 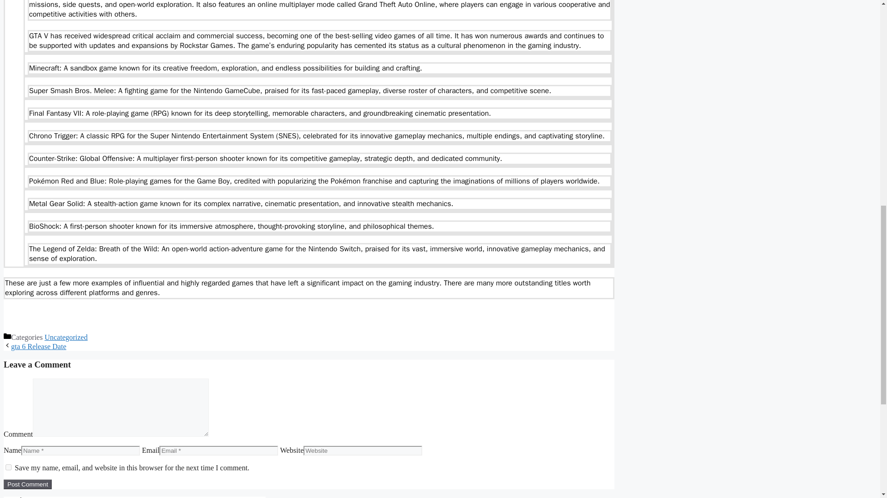 What do you see at coordinates (8, 467) in the screenshot?
I see `yes` at bounding box center [8, 467].